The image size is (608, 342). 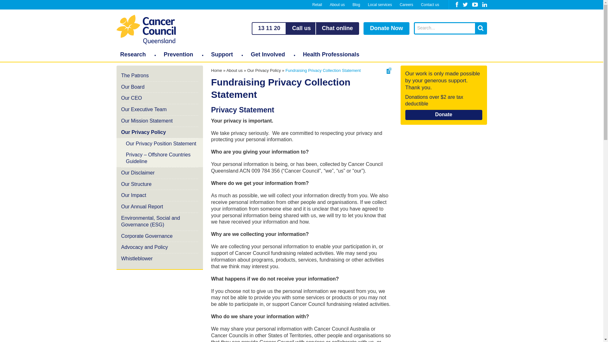 I want to click on Careers, so click(x=407, y=5).